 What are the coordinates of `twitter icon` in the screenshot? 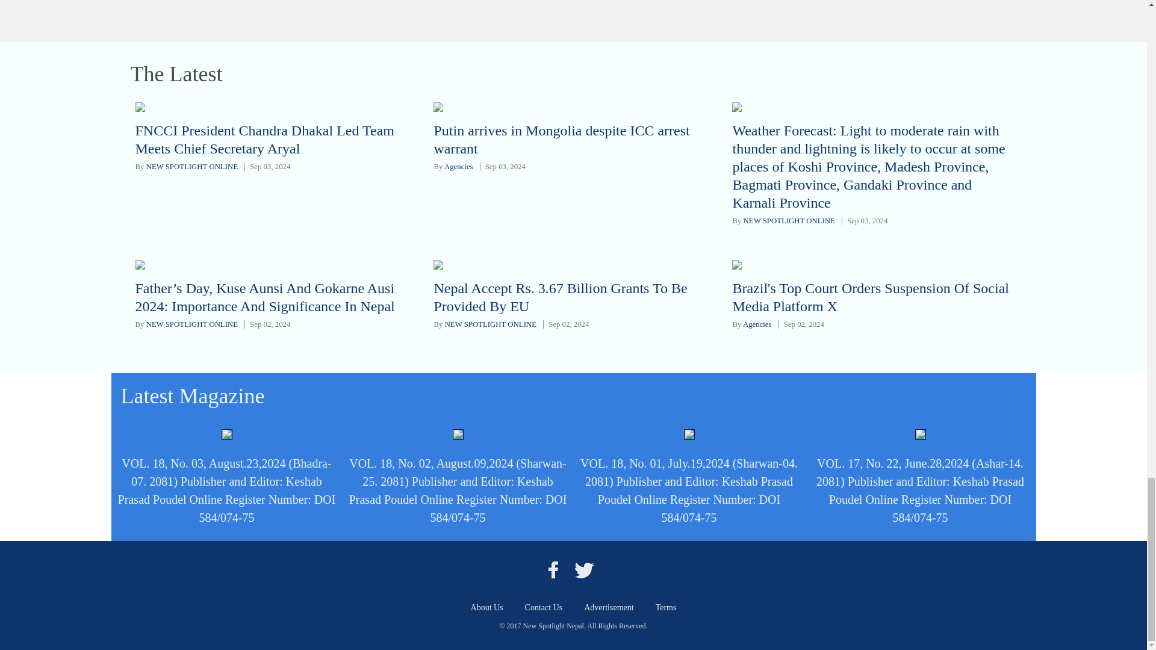 It's located at (584, 569).